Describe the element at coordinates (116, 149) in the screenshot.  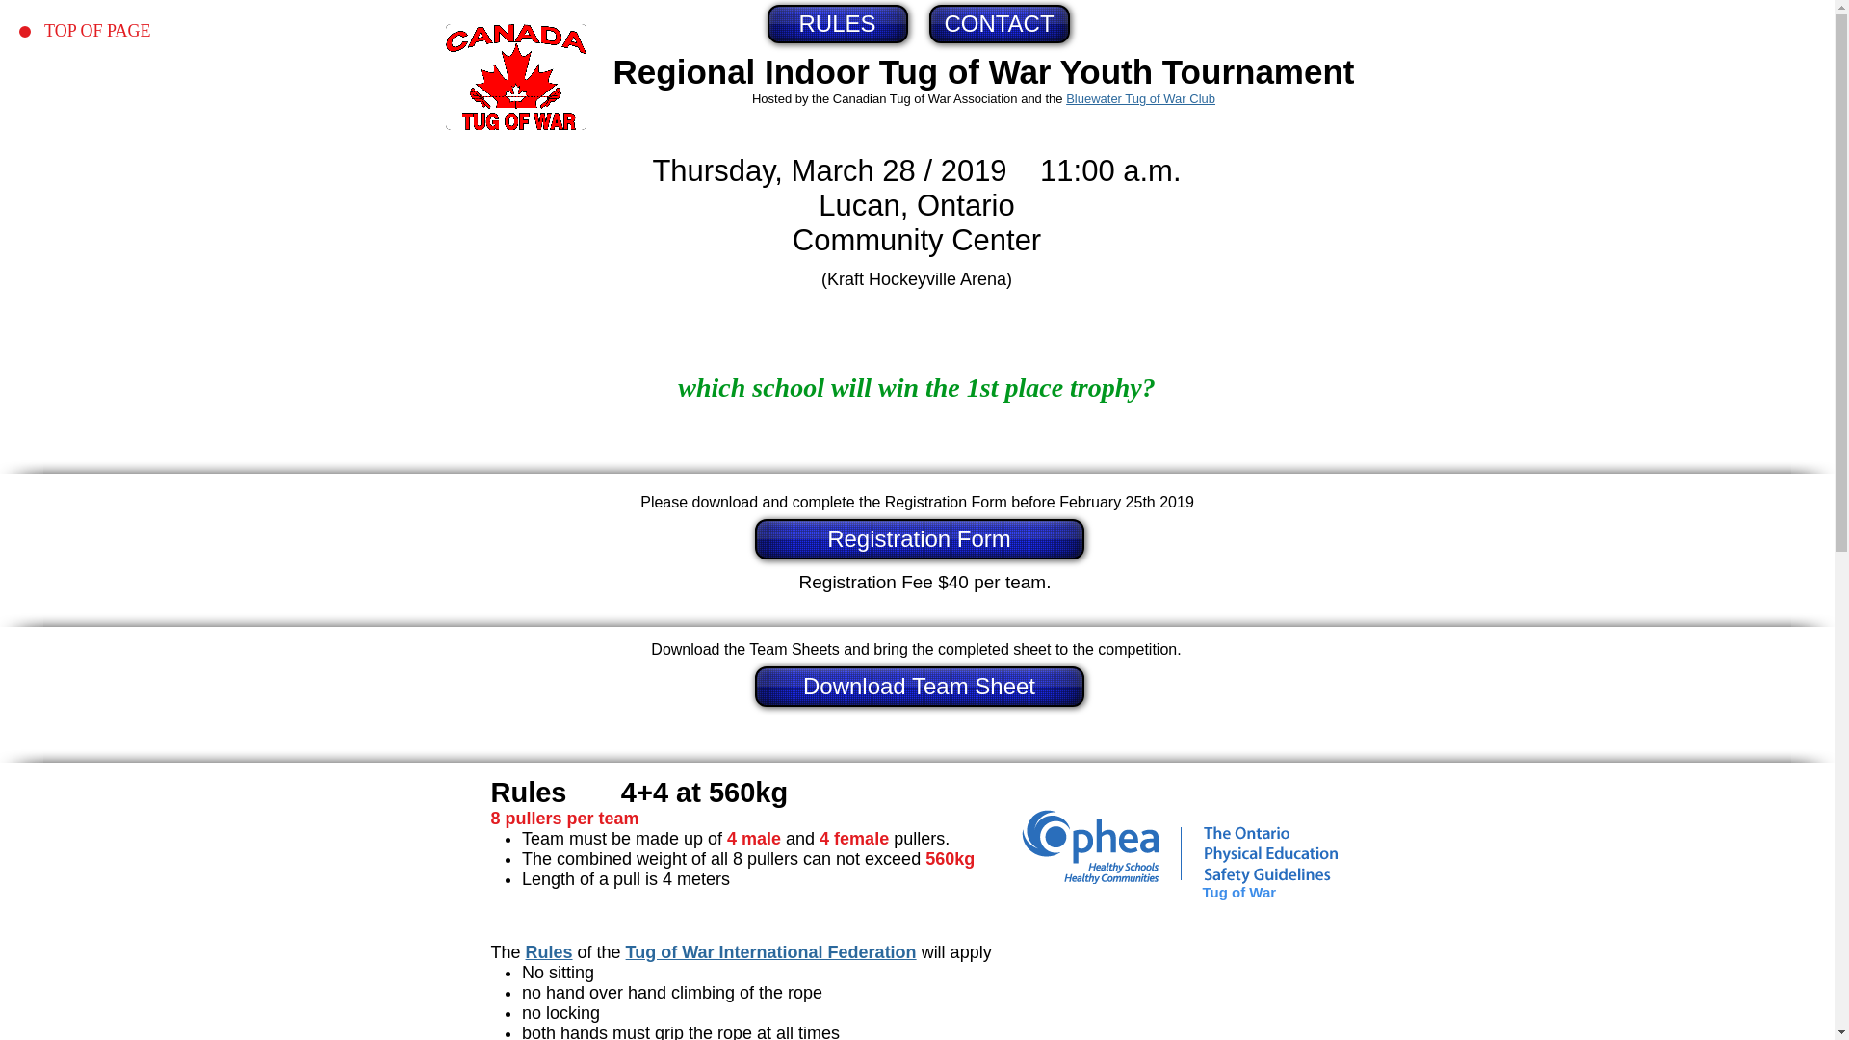
I see `Additional Notes` at that location.